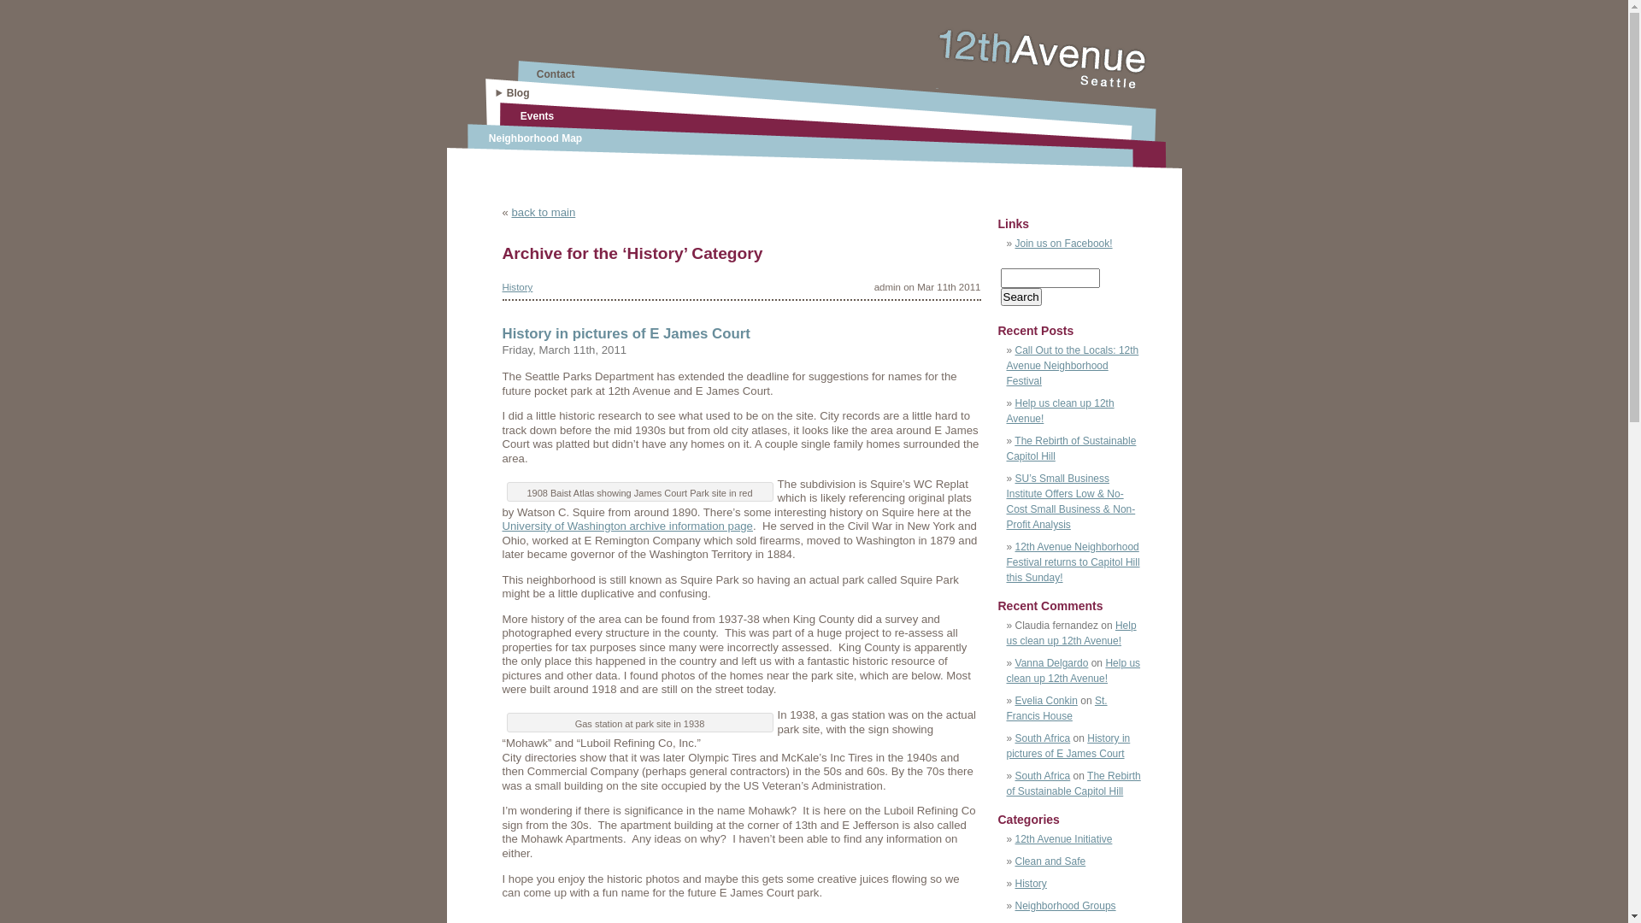 This screenshot has height=923, width=1641. Describe the element at coordinates (1057, 708) in the screenshot. I see `St. Francis House` at that location.